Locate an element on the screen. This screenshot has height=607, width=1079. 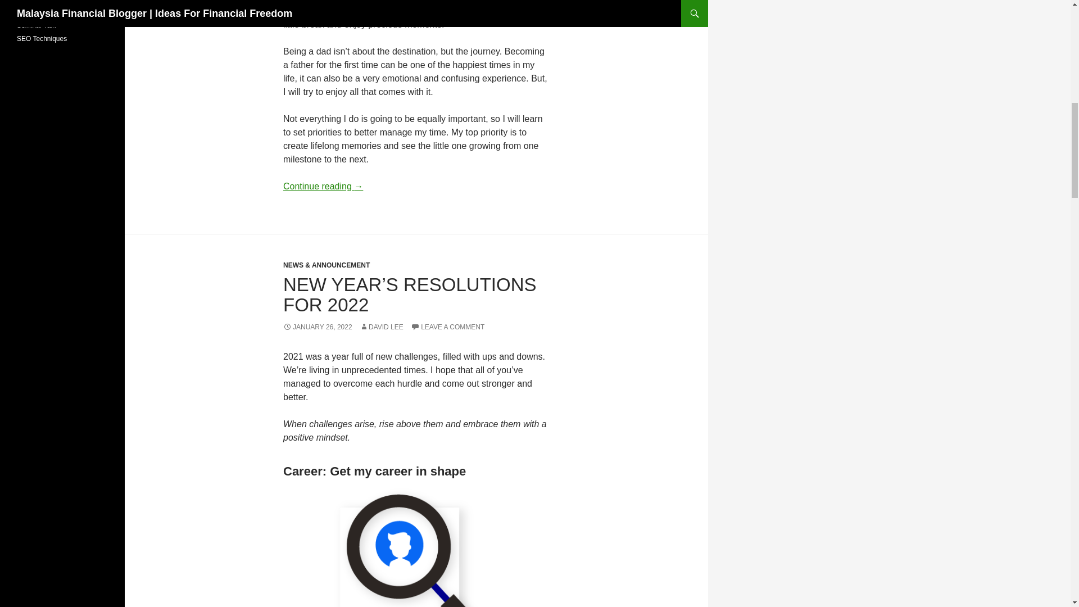
LEAVE A COMMENT is located at coordinates (447, 327).